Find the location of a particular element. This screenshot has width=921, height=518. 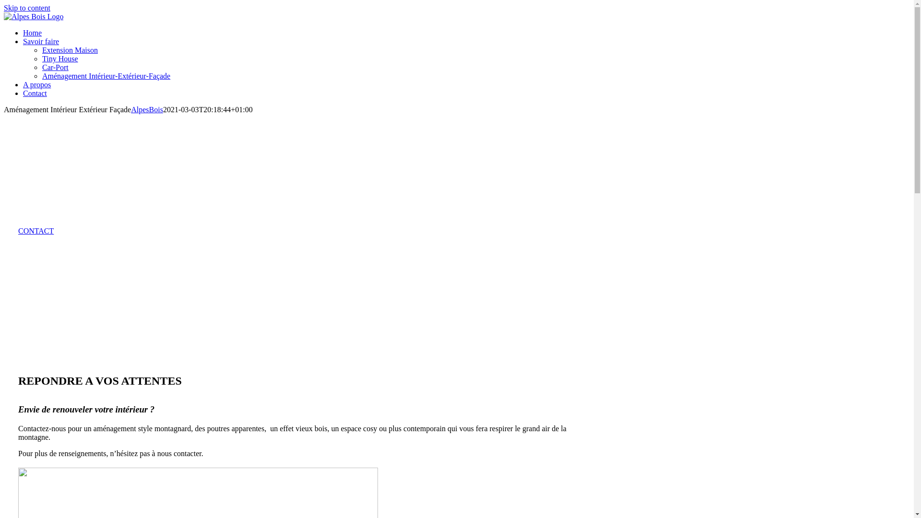

CONTACT is located at coordinates (36, 231).